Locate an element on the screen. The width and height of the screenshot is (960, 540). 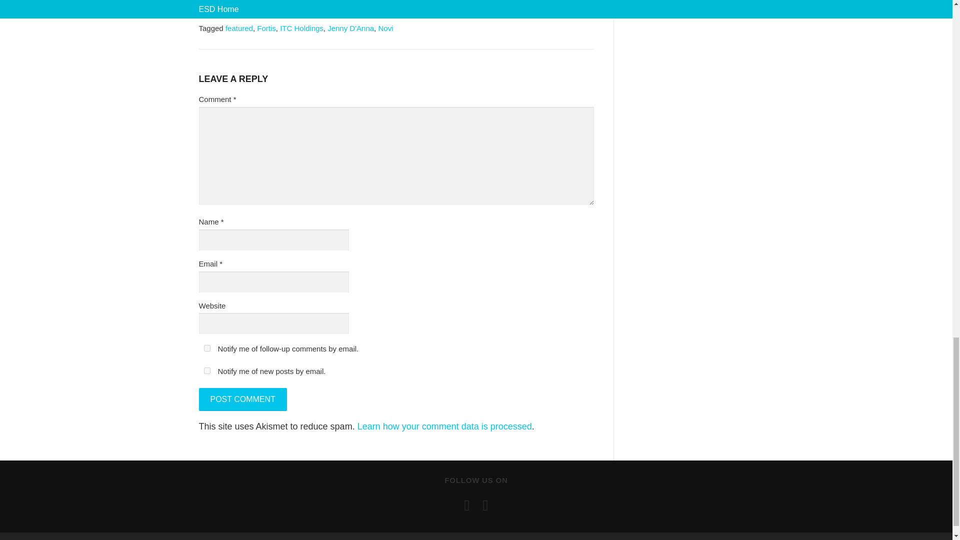
Fortis is located at coordinates (266, 28).